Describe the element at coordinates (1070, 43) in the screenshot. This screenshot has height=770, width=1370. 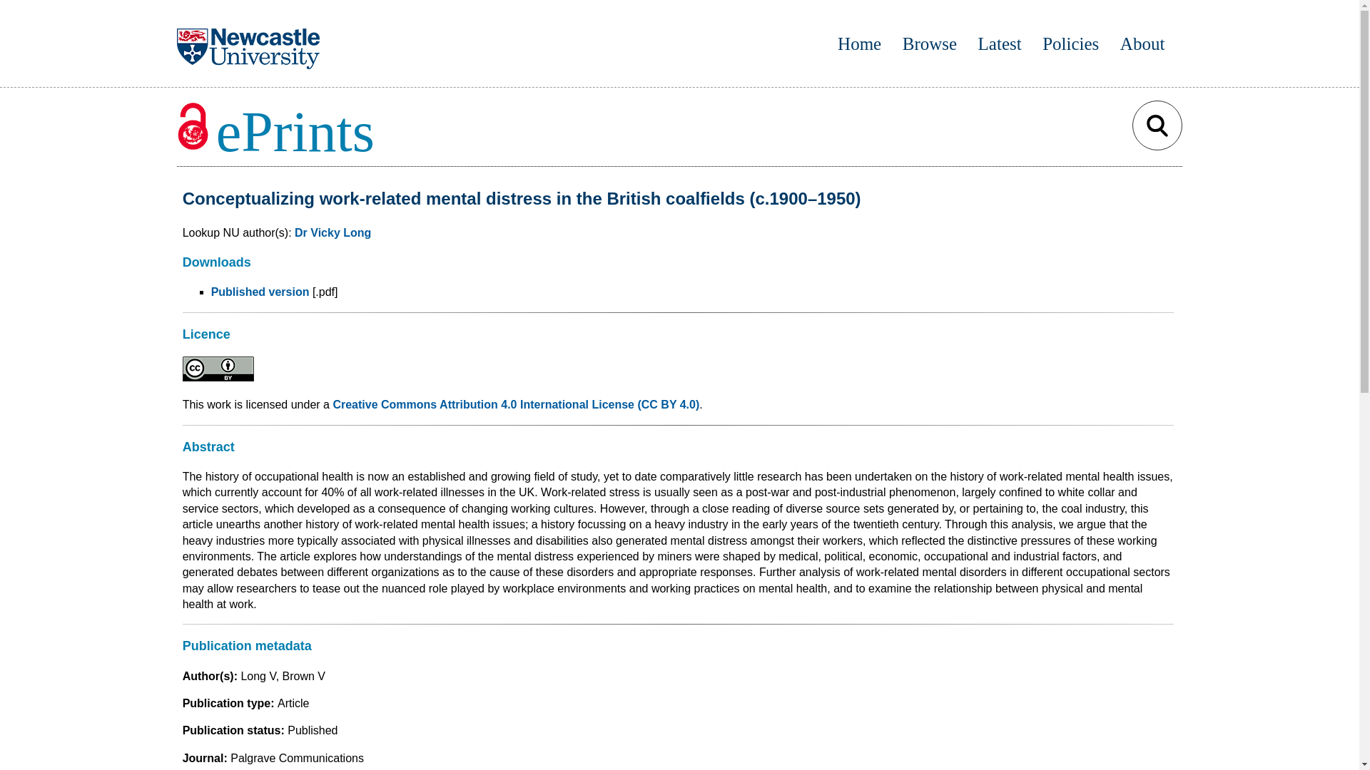
I see `View usage policies` at that location.